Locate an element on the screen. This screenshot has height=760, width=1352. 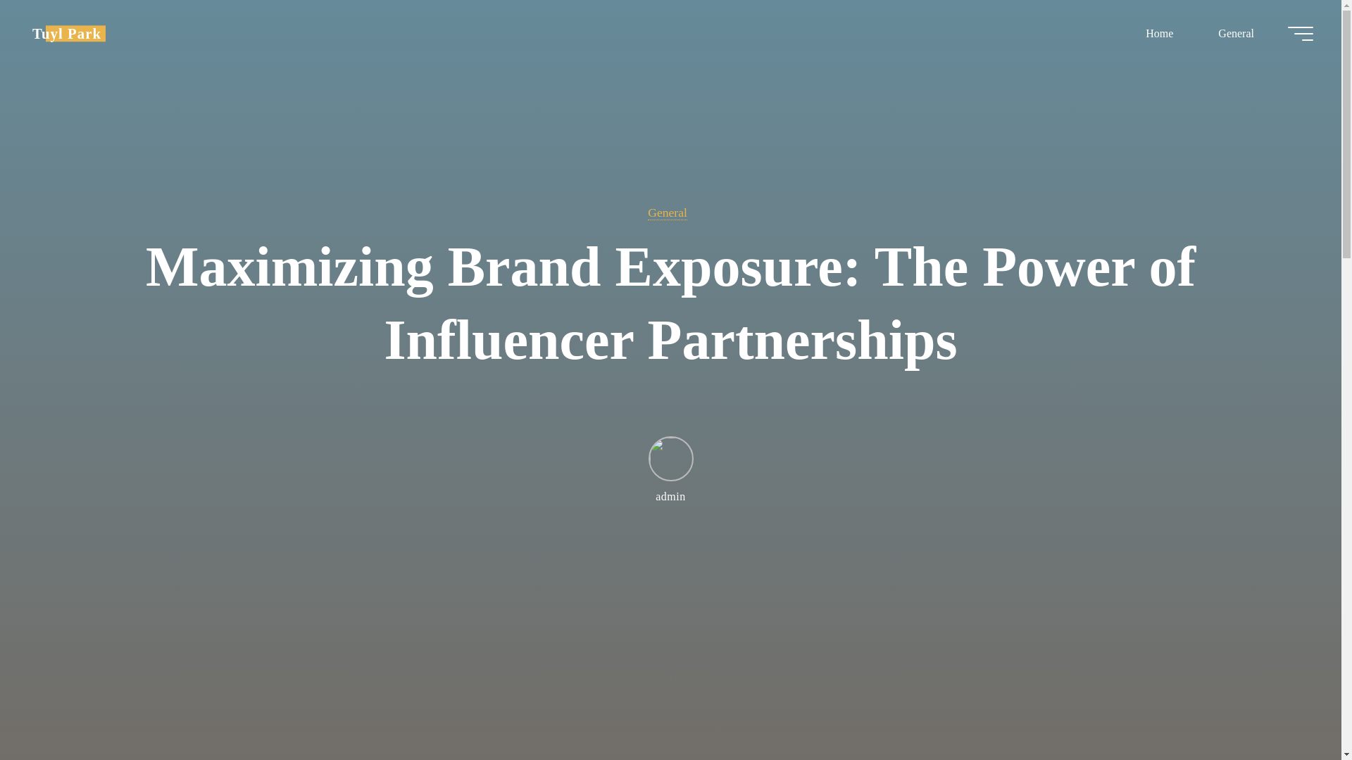
Home is located at coordinates (1159, 33).